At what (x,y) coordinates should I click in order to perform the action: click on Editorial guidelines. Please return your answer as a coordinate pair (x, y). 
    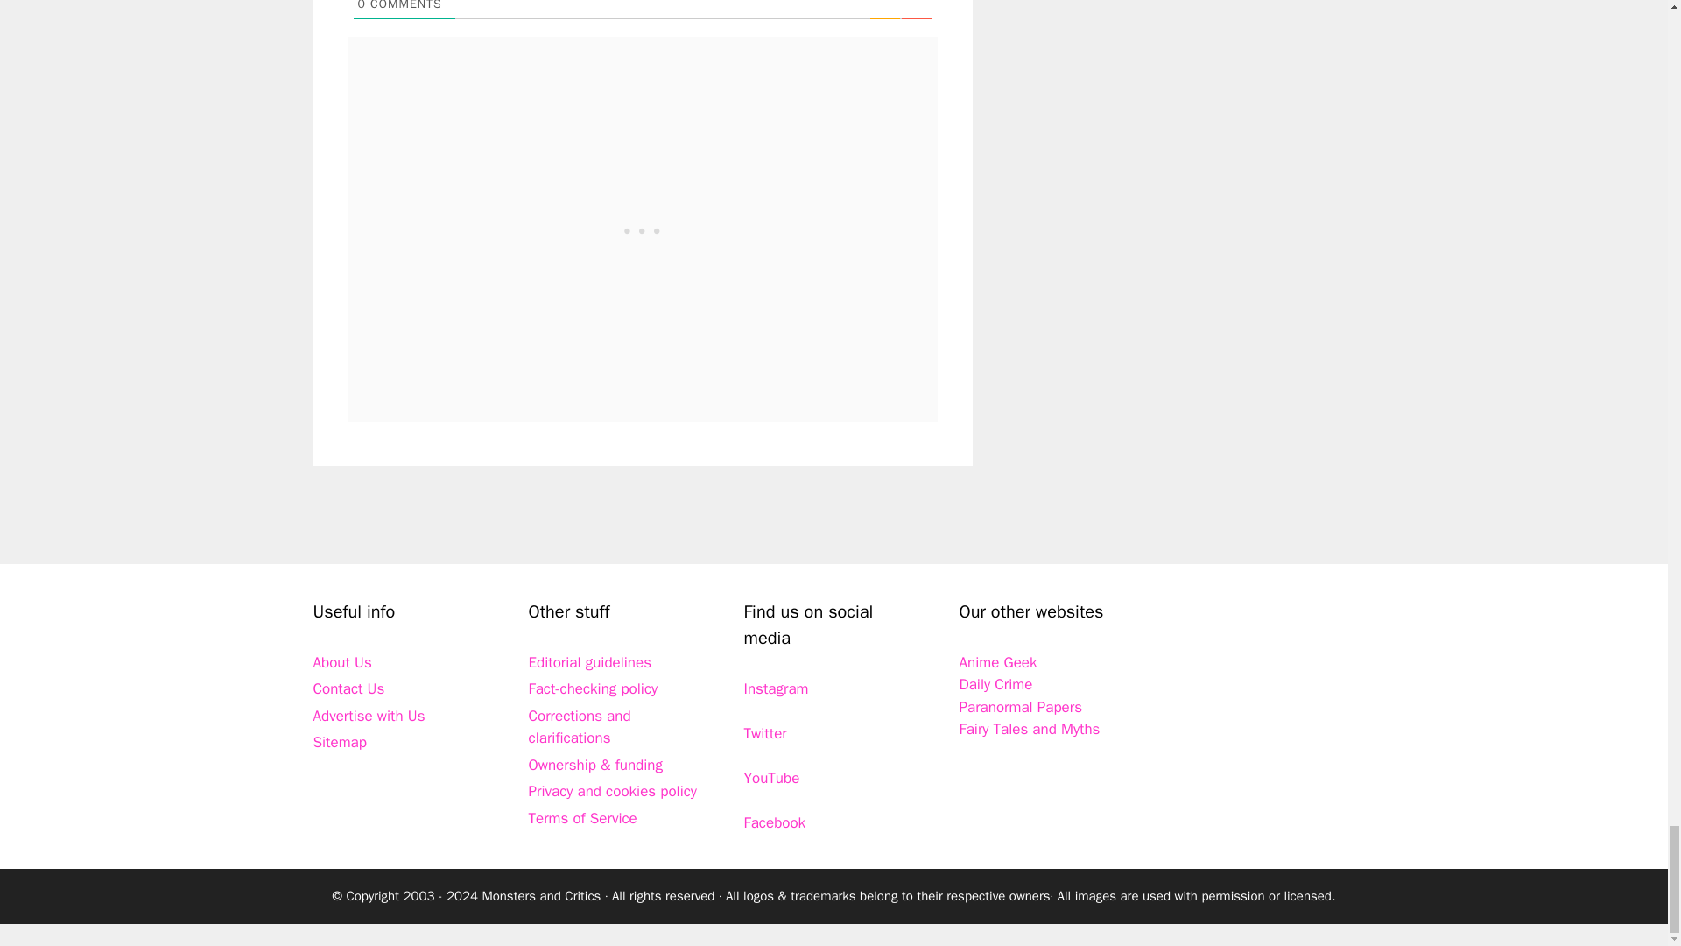
    Looking at the image, I should click on (590, 662).